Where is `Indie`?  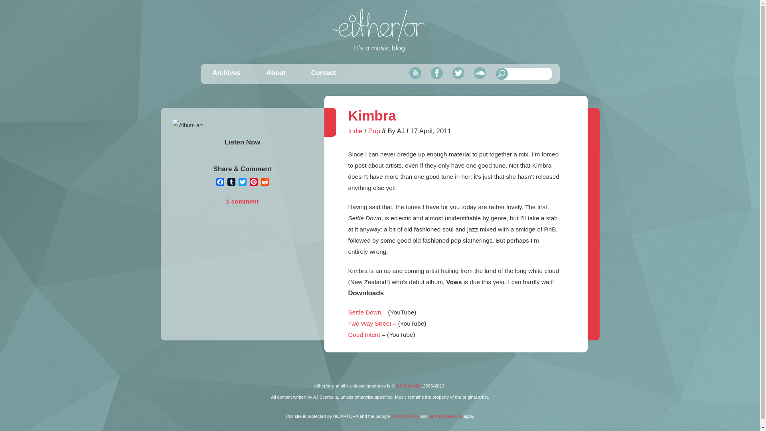
Indie is located at coordinates (355, 131).